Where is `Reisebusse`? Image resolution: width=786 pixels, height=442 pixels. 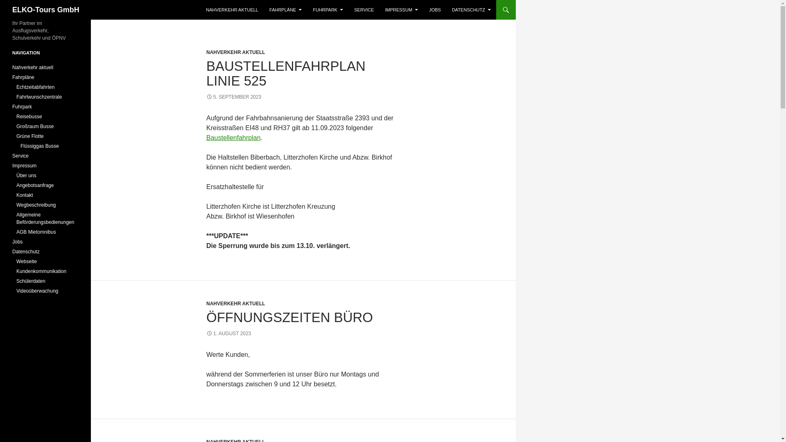
Reisebusse is located at coordinates (29, 117).